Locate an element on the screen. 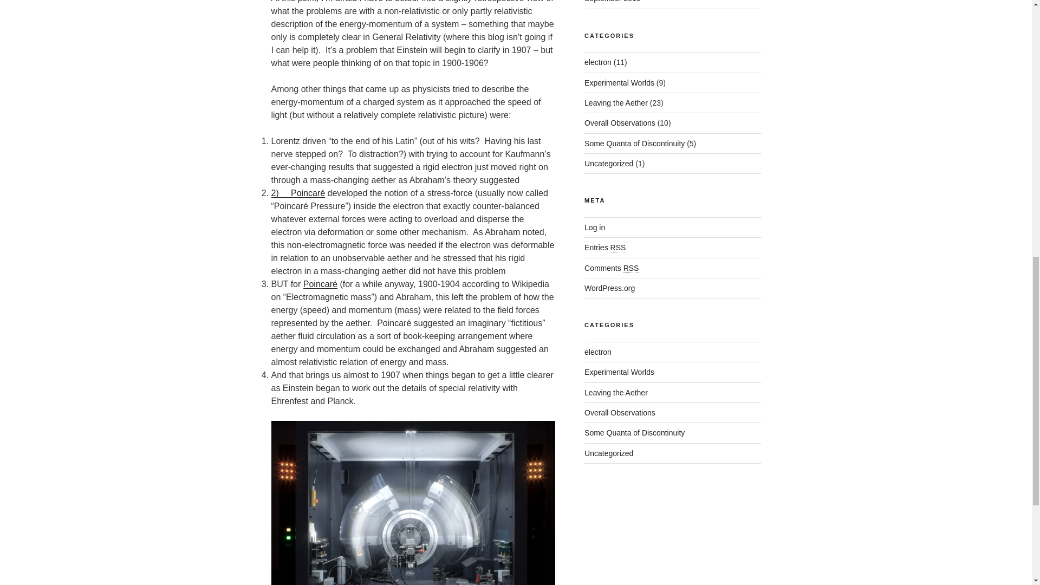  Uncategorized is located at coordinates (609, 163).